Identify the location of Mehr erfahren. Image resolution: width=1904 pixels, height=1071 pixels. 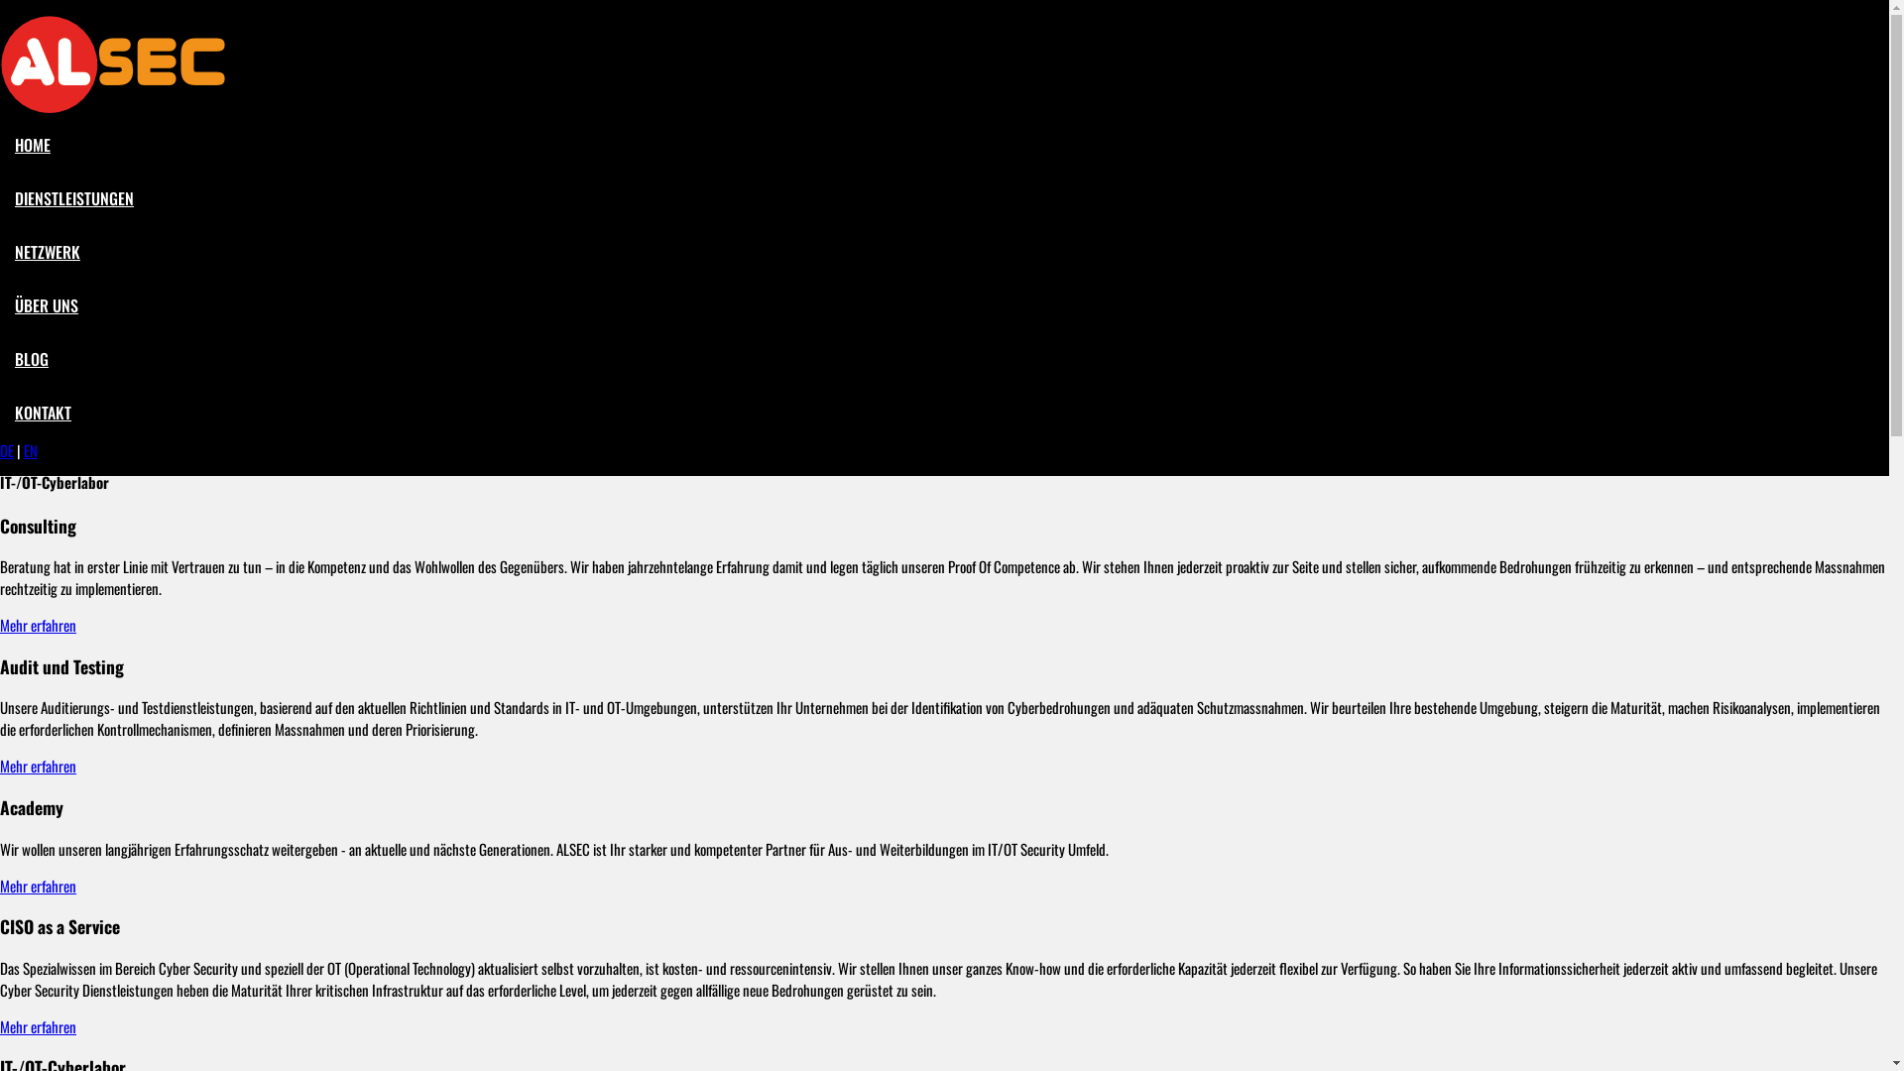
(38, 1026).